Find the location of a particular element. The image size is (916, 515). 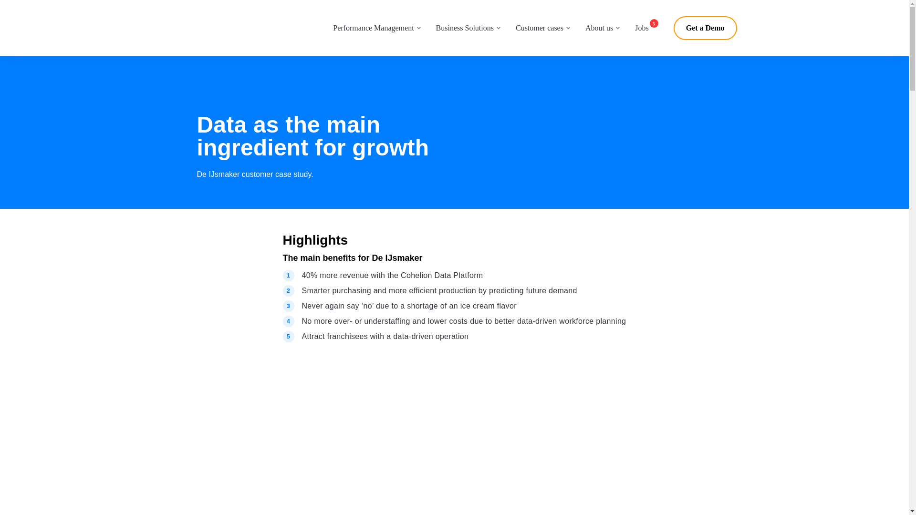

Customer cases is located at coordinates (539, 28).